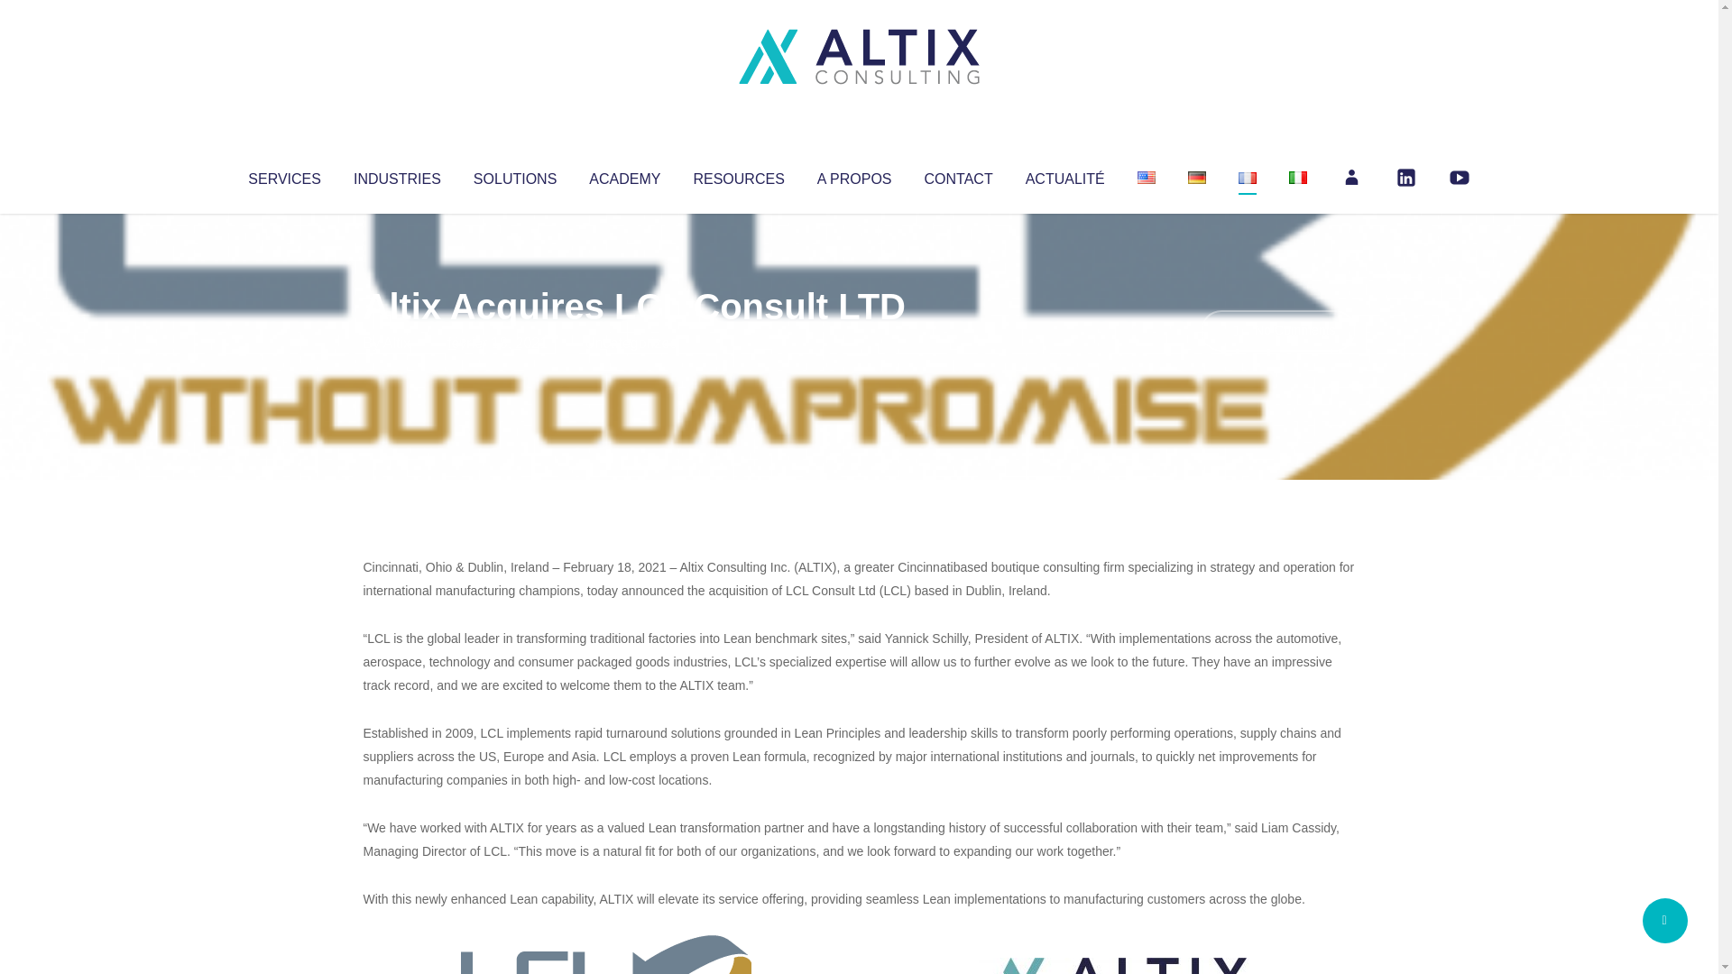 Image resolution: width=1732 pixels, height=974 pixels. Describe the element at coordinates (1277, 330) in the screenshot. I see `No Comments` at that location.